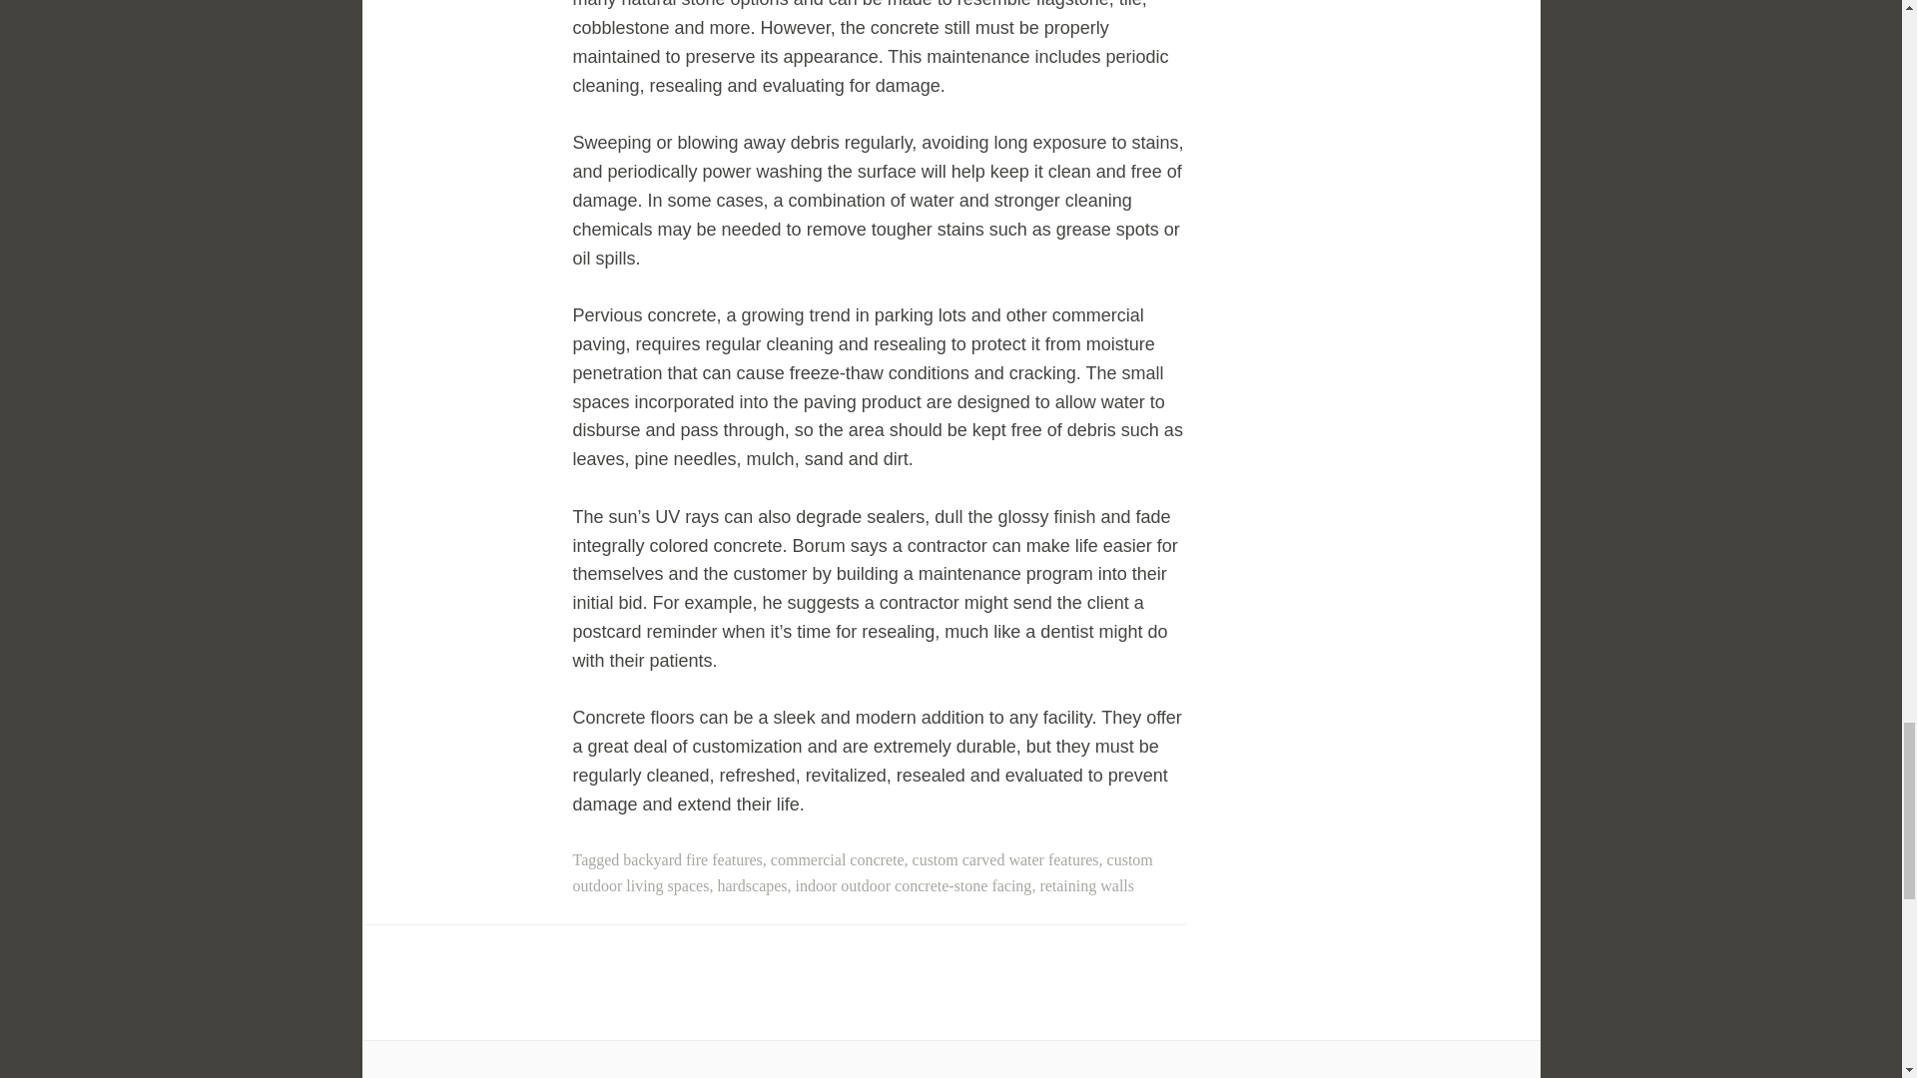 The height and width of the screenshot is (1078, 1917). What do you see at coordinates (1086, 886) in the screenshot?
I see `retaining walls` at bounding box center [1086, 886].